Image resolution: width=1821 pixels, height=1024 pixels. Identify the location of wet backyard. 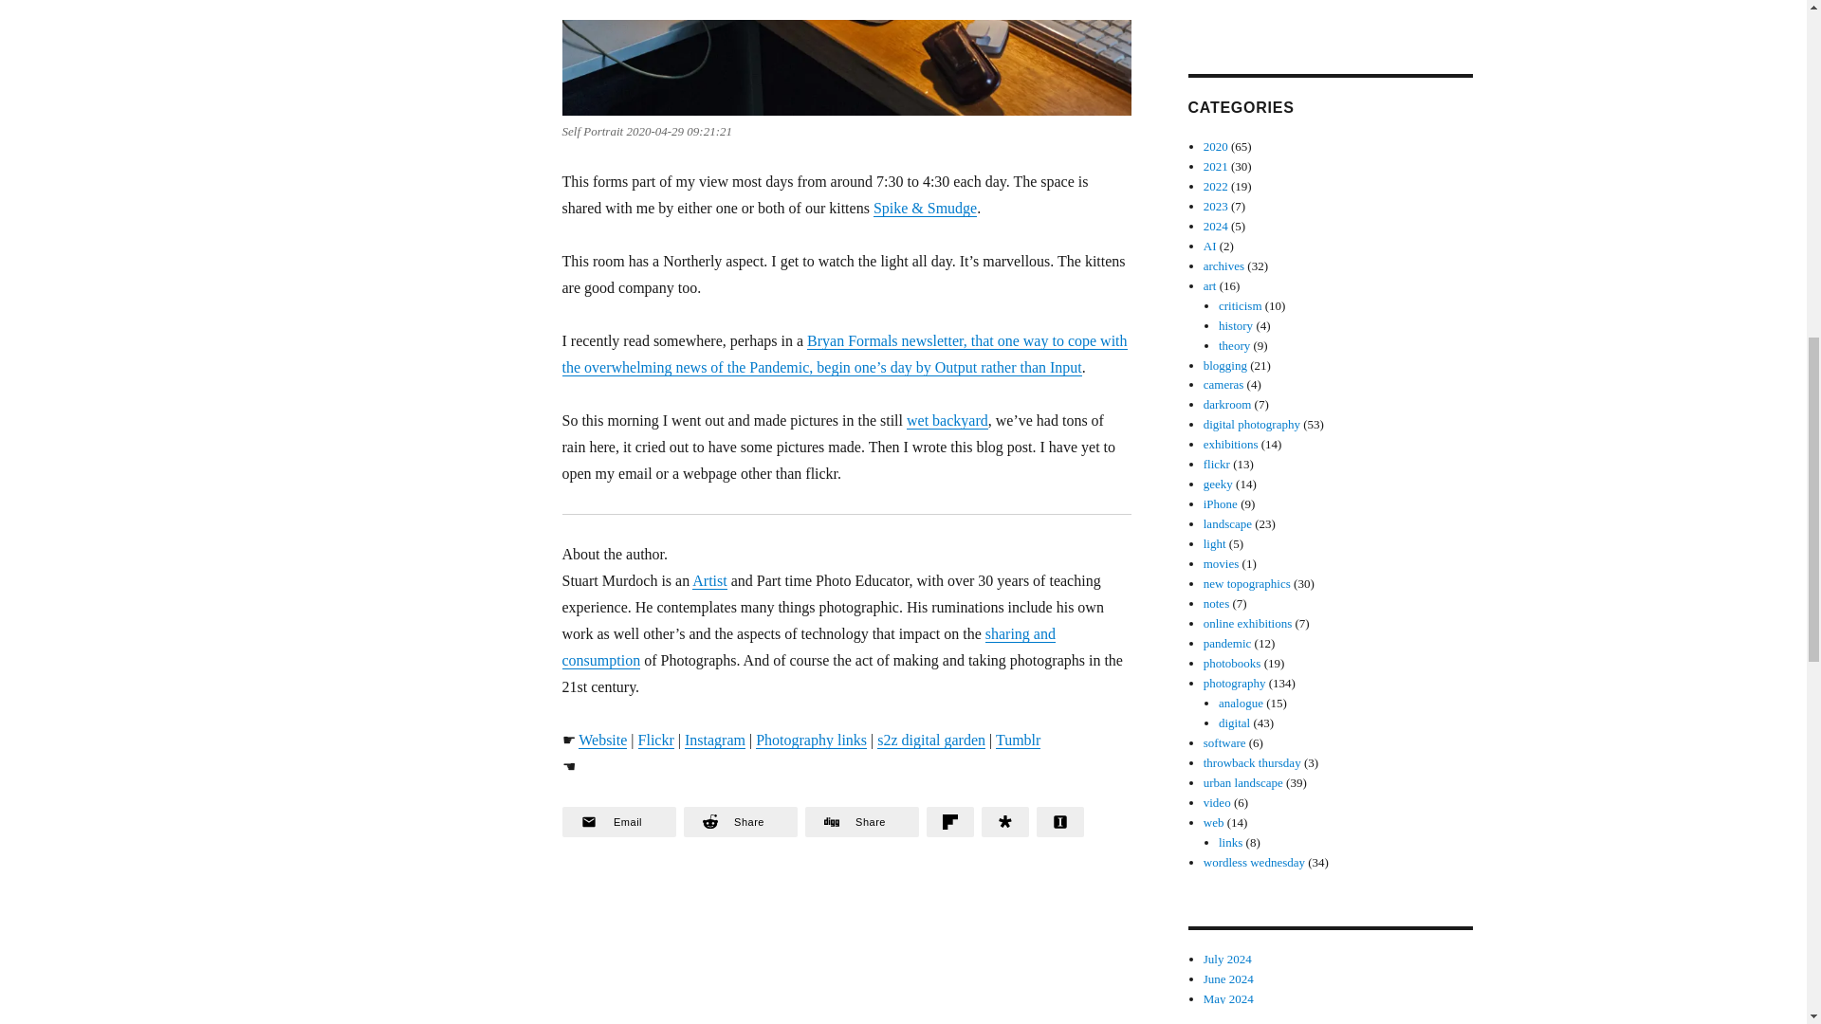
(947, 421).